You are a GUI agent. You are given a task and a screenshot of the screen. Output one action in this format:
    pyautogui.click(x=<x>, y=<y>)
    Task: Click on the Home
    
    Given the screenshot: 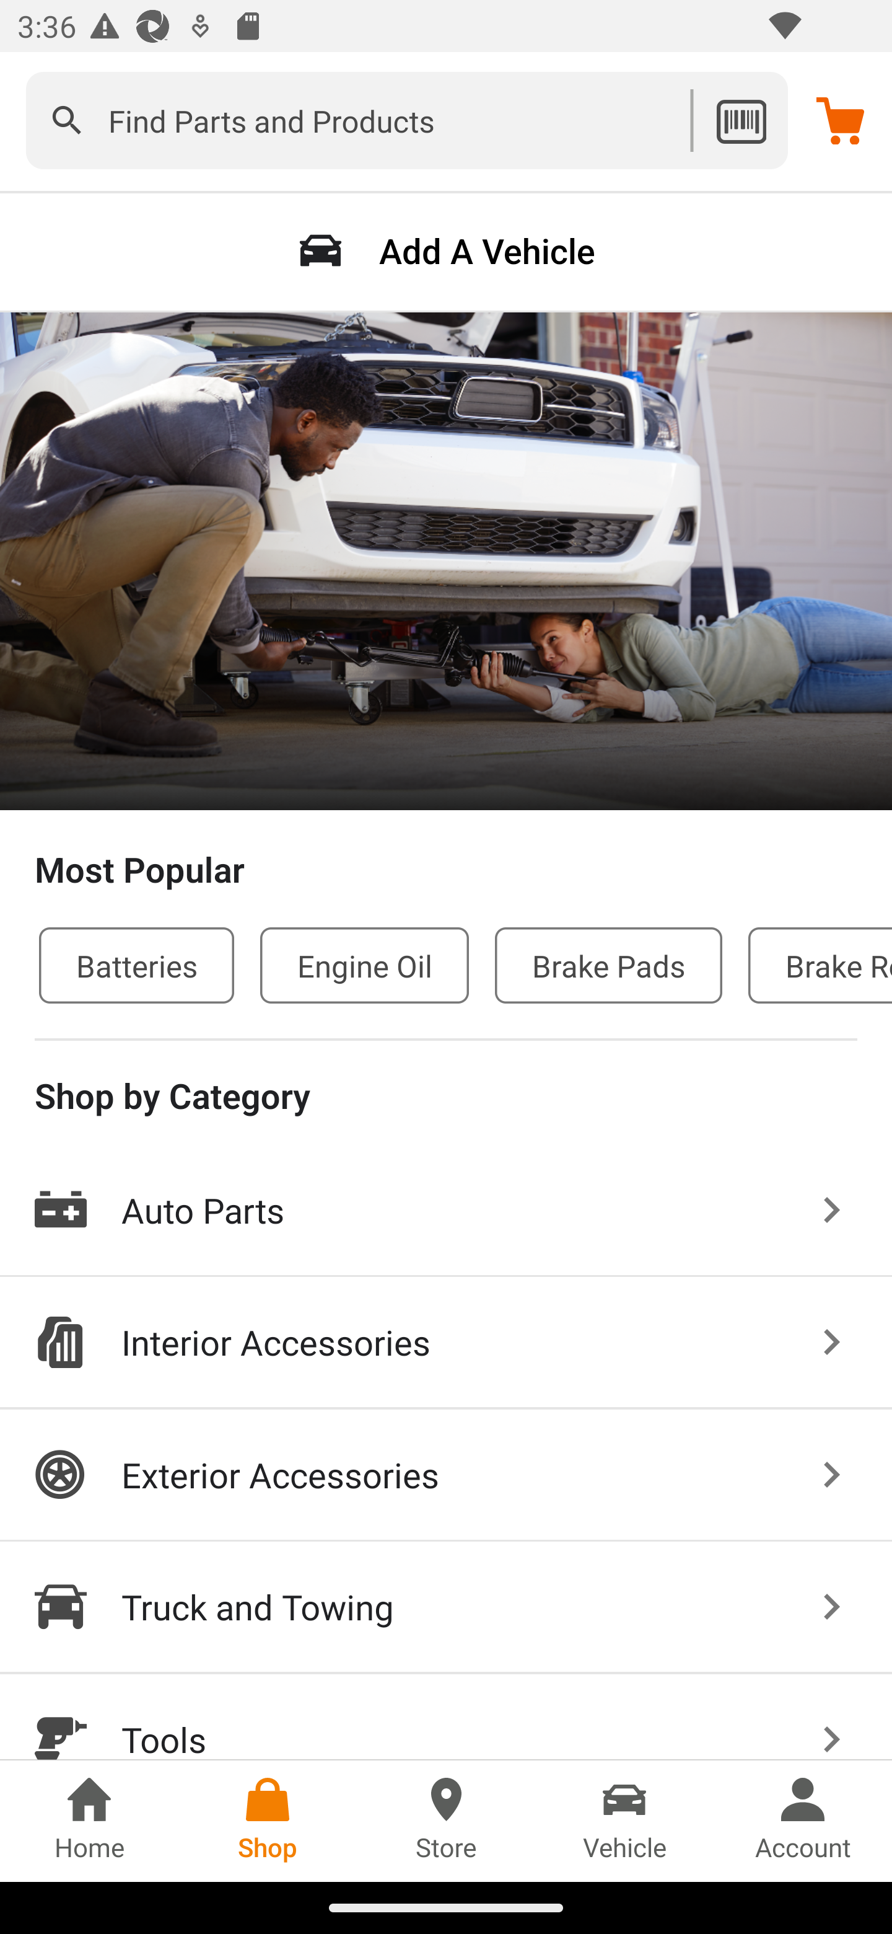 What is the action you would take?
    pyautogui.click(x=89, y=1821)
    